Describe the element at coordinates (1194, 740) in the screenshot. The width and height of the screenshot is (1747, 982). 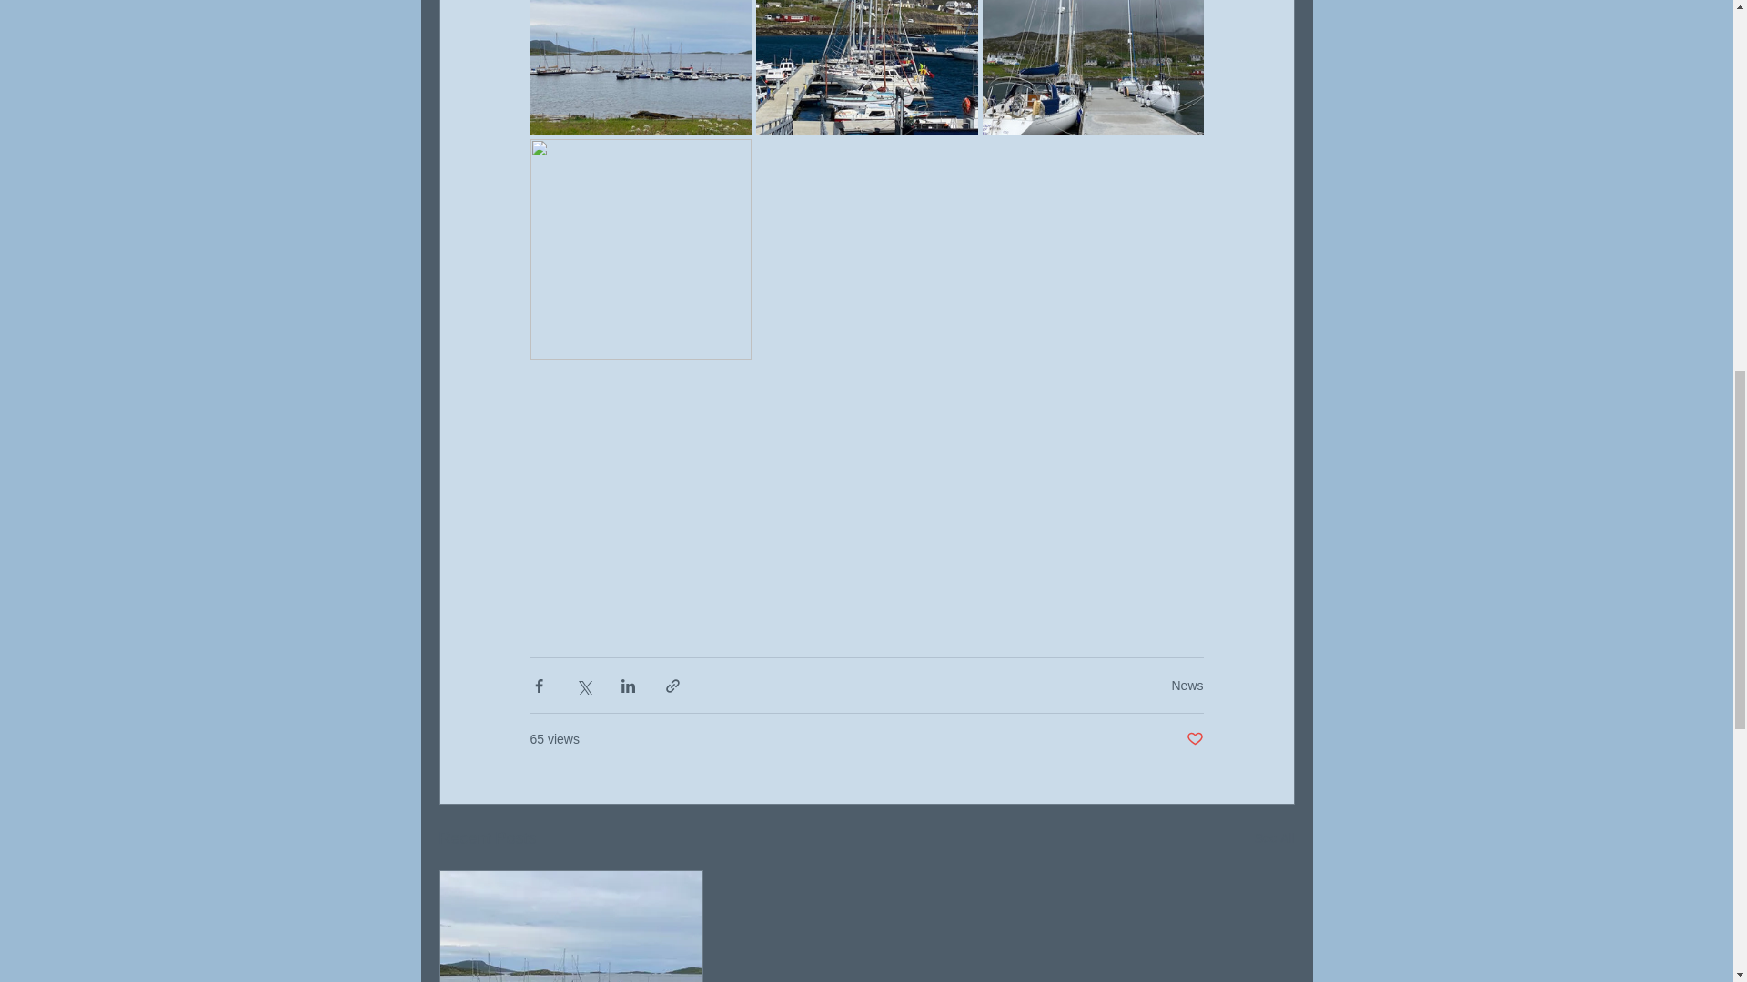
I see `Post not marked as liked` at that location.